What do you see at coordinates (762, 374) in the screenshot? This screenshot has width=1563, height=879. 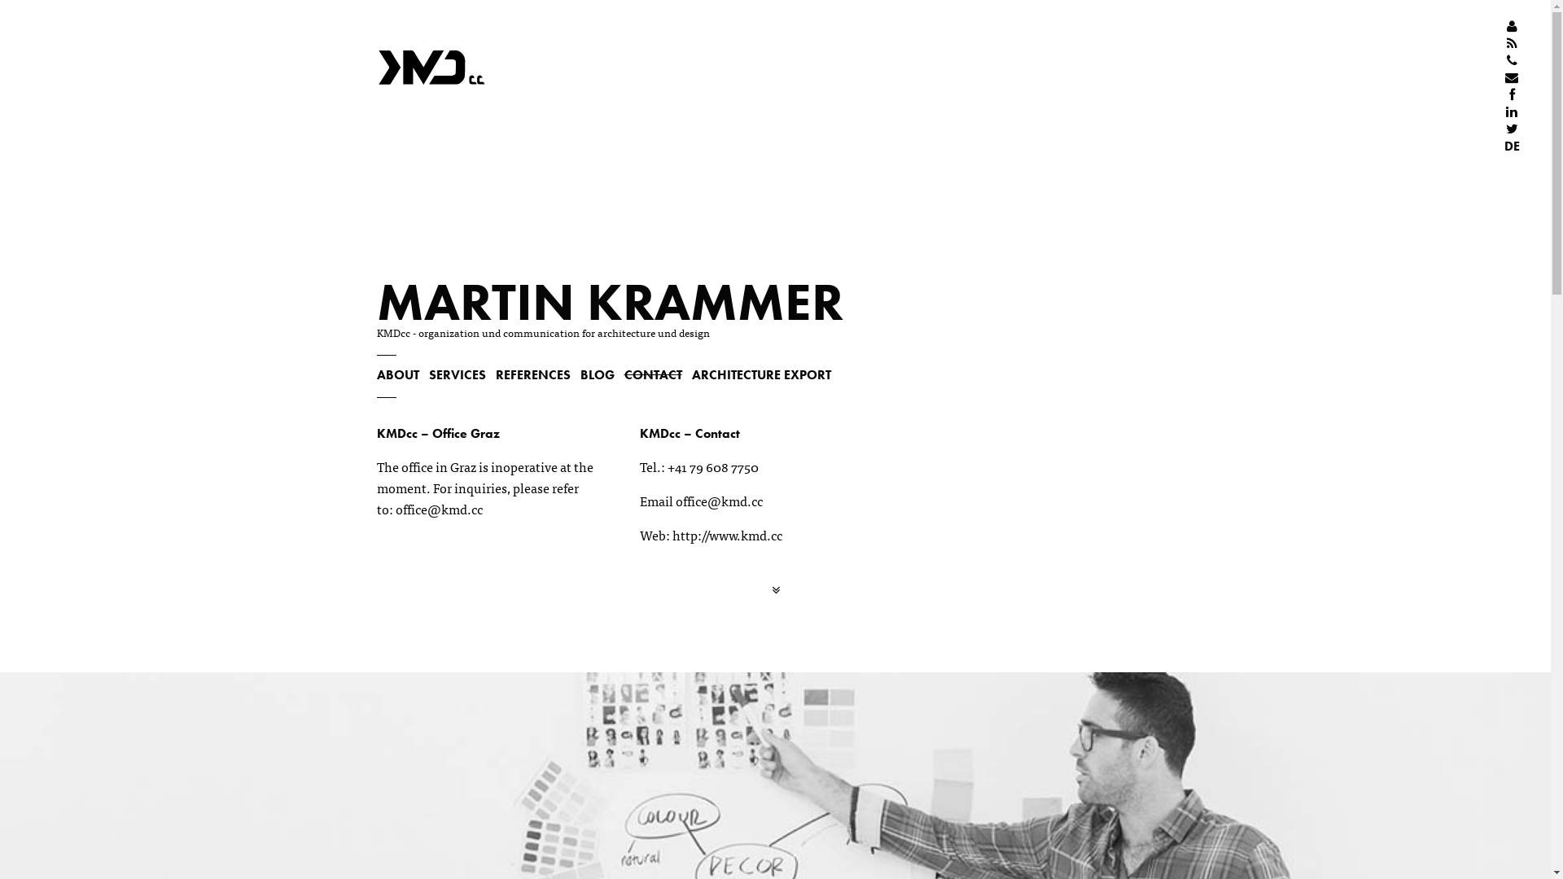 I see `ARCHITECTURE EXPORT` at bounding box center [762, 374].